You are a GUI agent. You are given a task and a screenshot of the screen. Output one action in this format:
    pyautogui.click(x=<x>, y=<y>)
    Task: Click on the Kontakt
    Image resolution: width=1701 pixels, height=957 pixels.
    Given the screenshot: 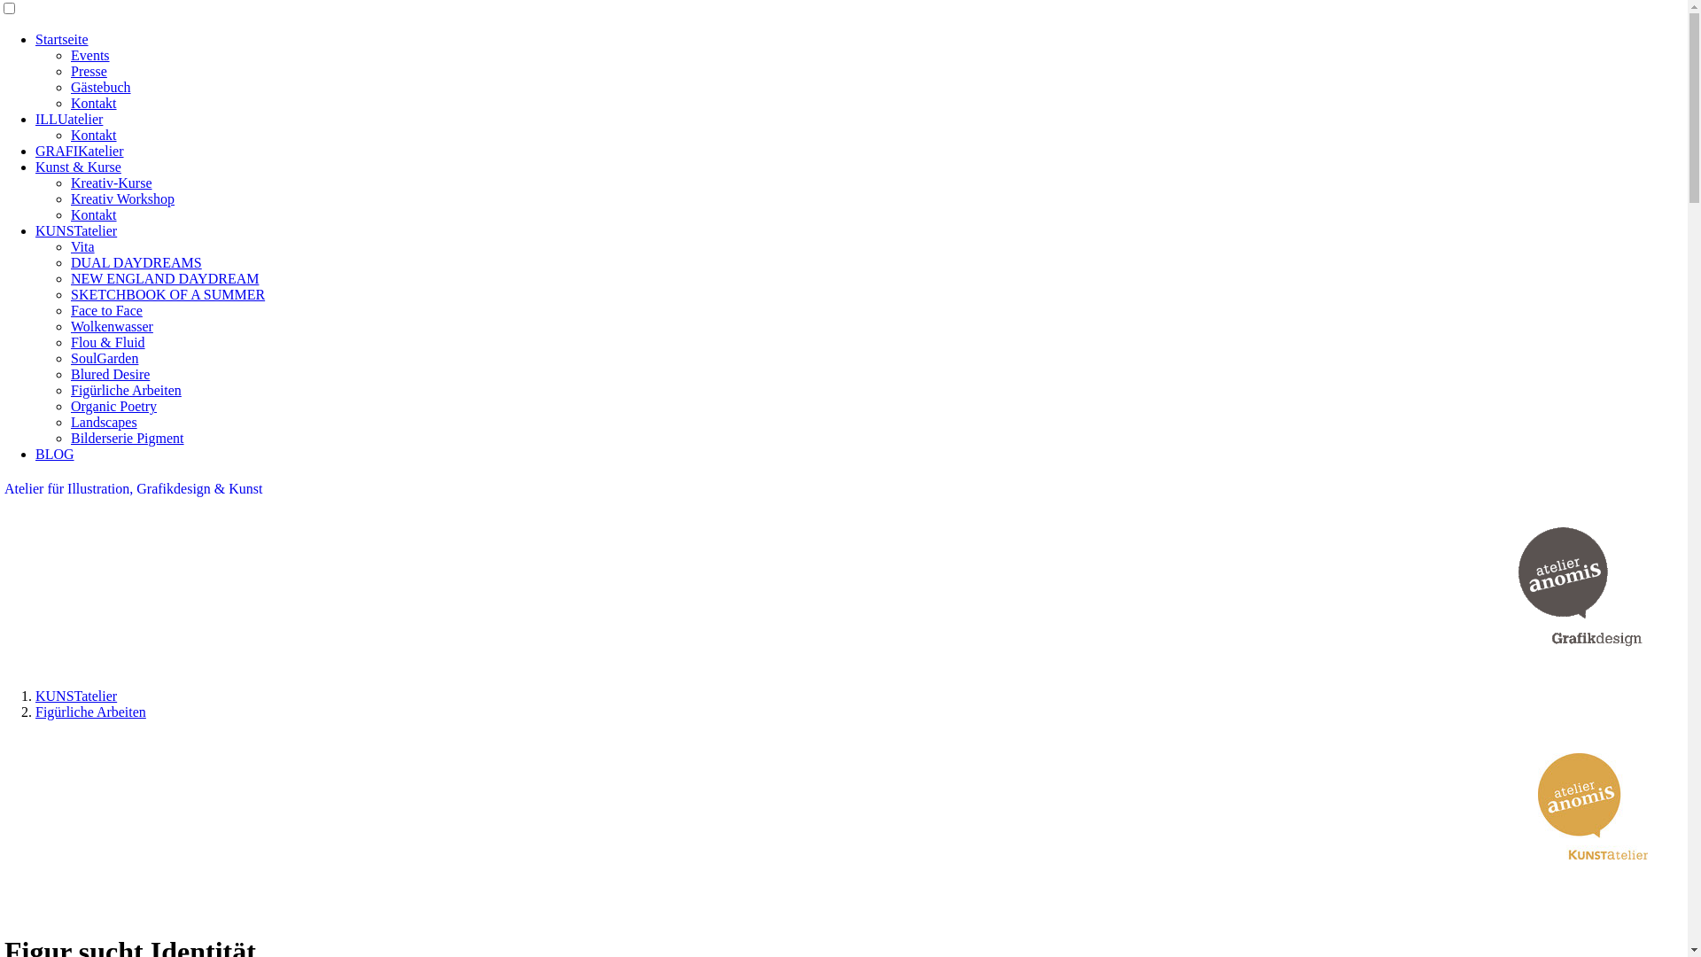 What is the action you would take?
    pyautogui.click(x=94, y=103)
    